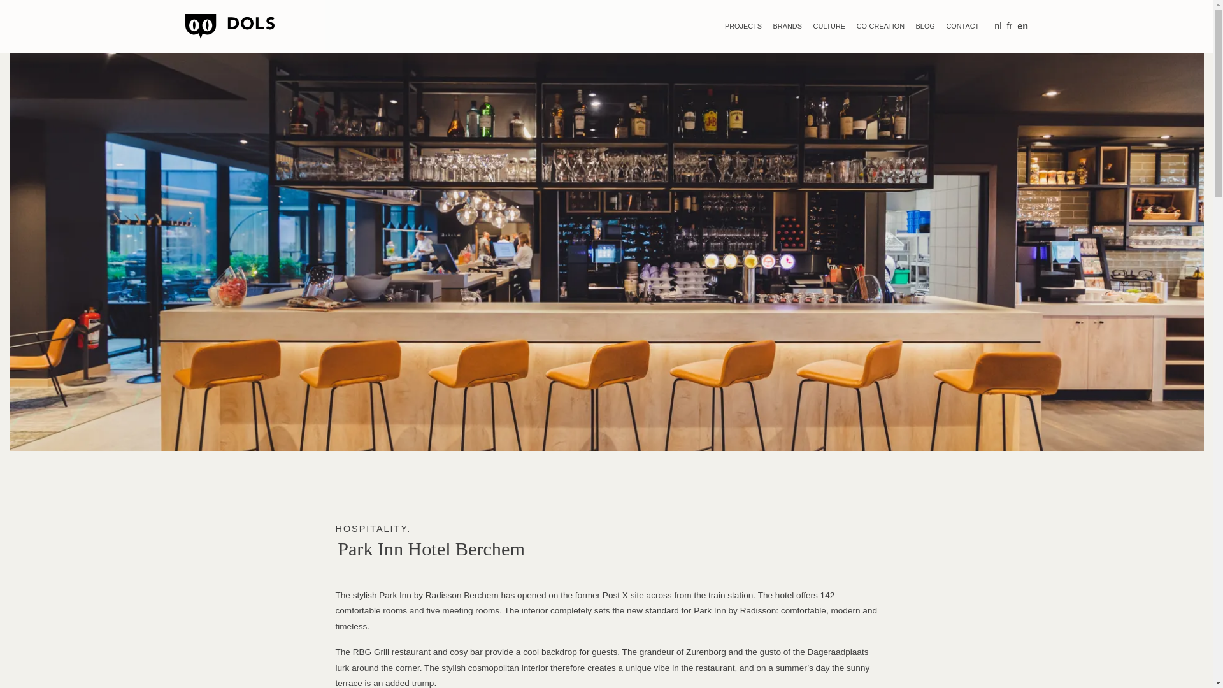 The height and width of the screenshot is (688, 1223). I want to click on BLOG, so click(926, 26).